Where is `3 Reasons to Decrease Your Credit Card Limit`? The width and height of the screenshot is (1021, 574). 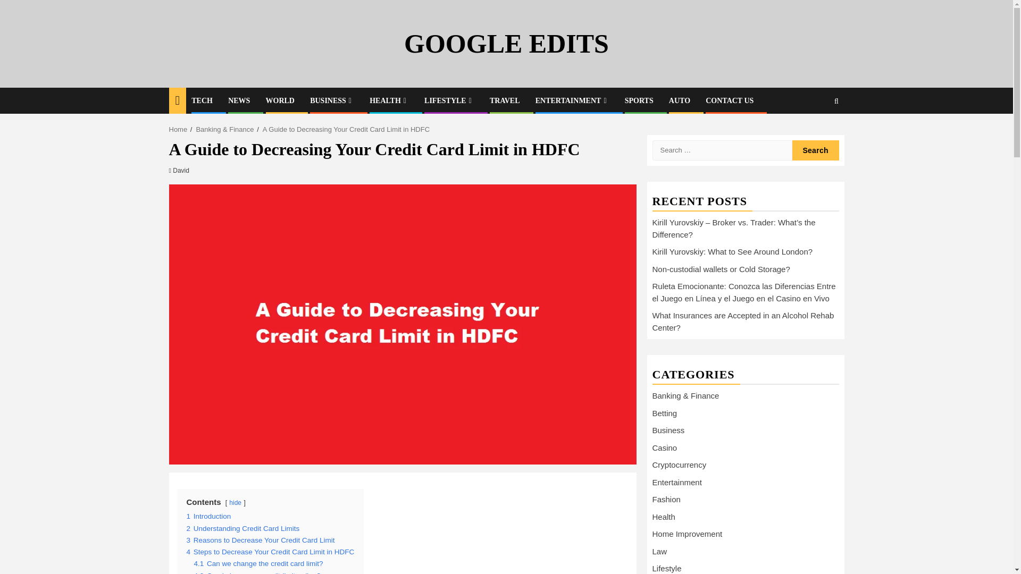 3 Reasons to Decrease Your Credit Card Limit is located at coordinates (260, 540).